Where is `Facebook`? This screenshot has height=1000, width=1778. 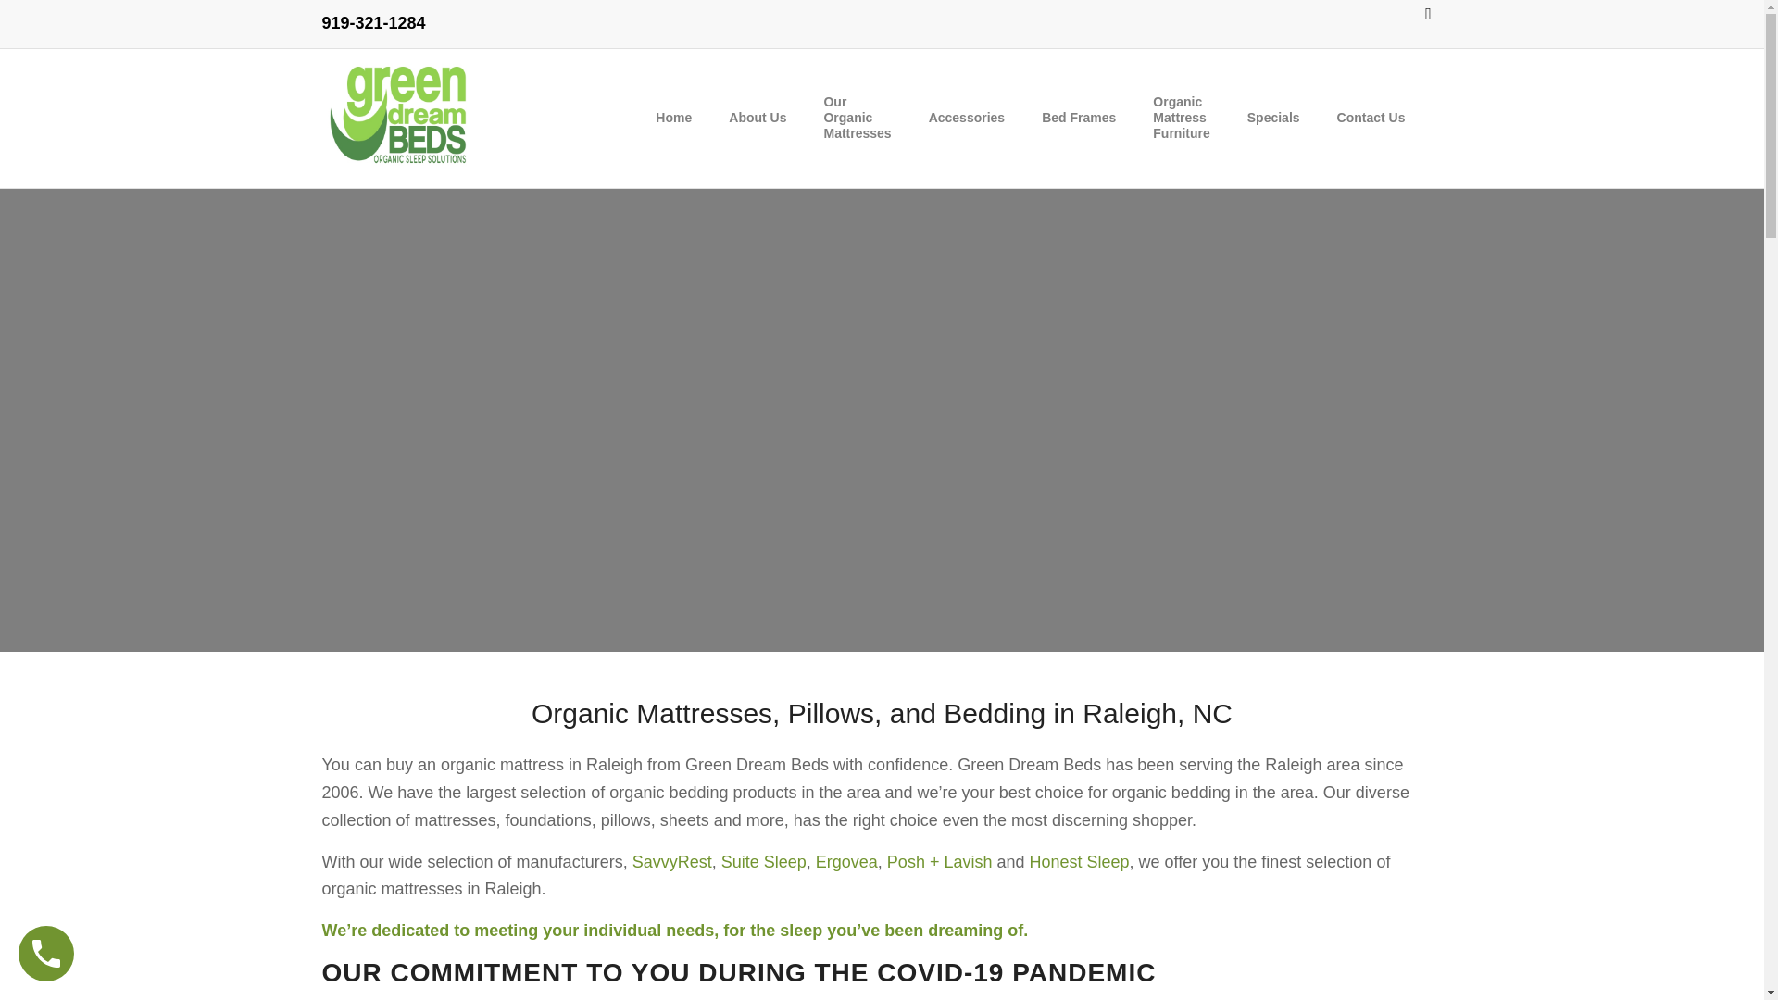 Facebook is located at coordinates (1428, 14).